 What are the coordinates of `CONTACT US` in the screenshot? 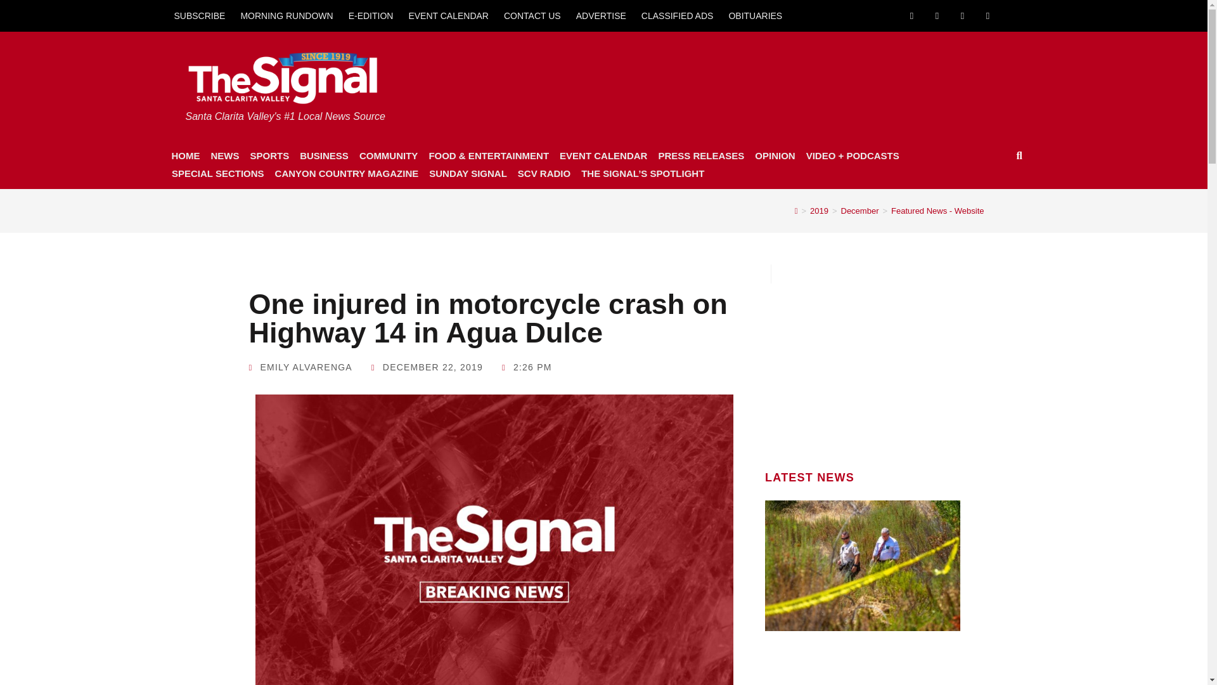 It's located at (532, 15).